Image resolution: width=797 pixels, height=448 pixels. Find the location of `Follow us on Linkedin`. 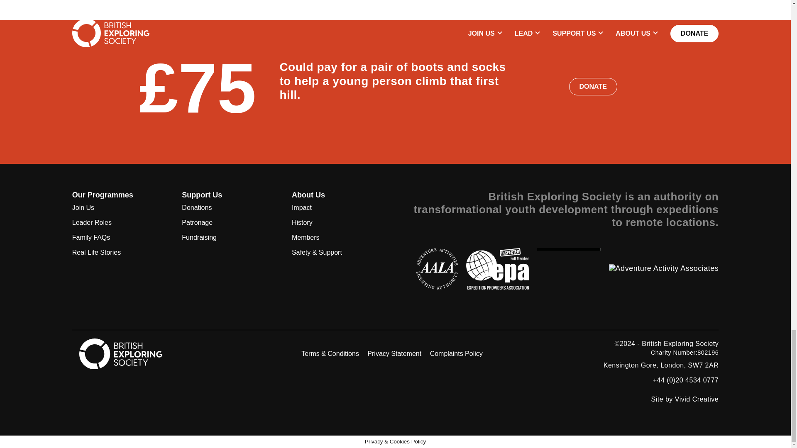

Follow us on Linkedin is located at coordinates (251, 353).